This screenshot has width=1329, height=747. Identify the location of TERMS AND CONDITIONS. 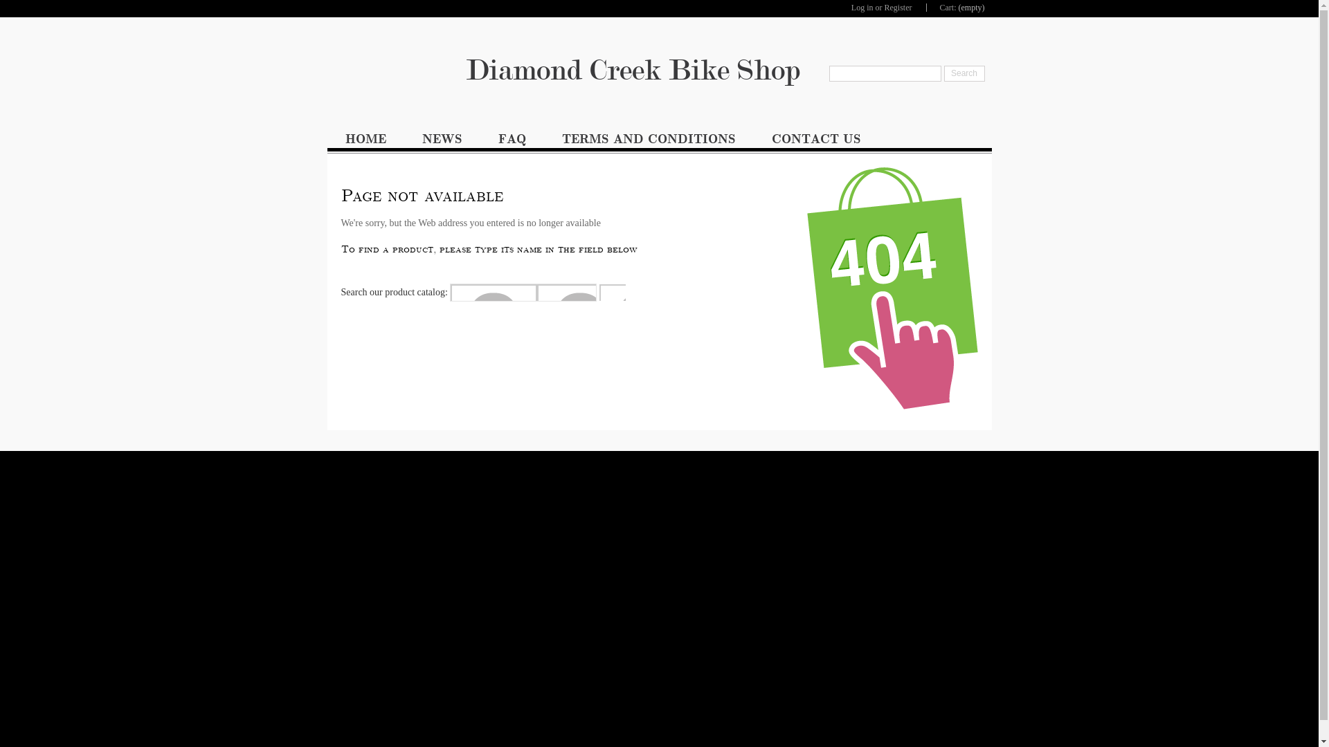
(649, 142).